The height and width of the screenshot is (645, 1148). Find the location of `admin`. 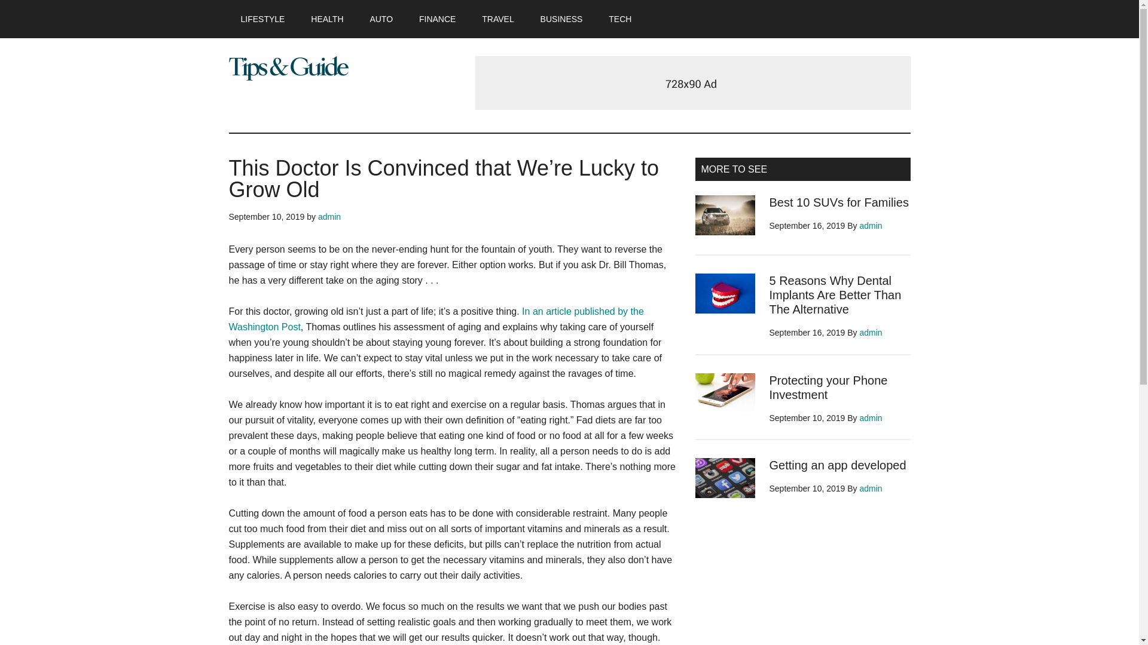

admin is located at coordinates (871, 332).